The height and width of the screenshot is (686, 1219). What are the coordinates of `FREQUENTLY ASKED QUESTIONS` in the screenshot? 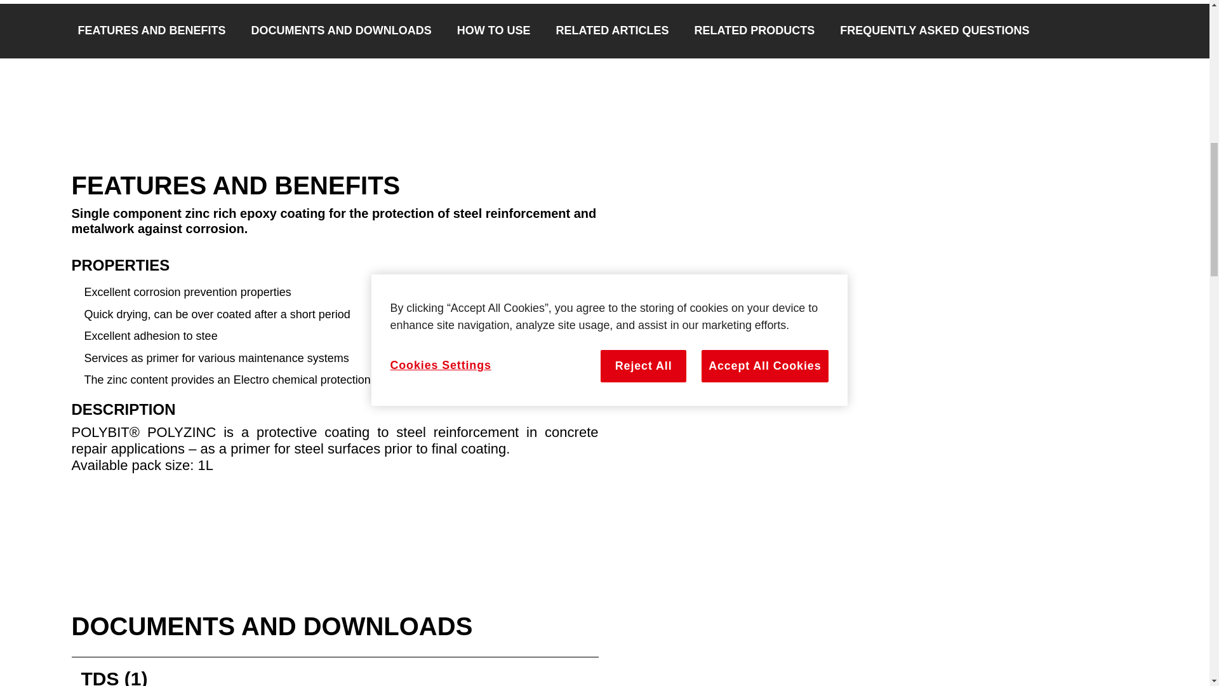 It's located at (935, 31).